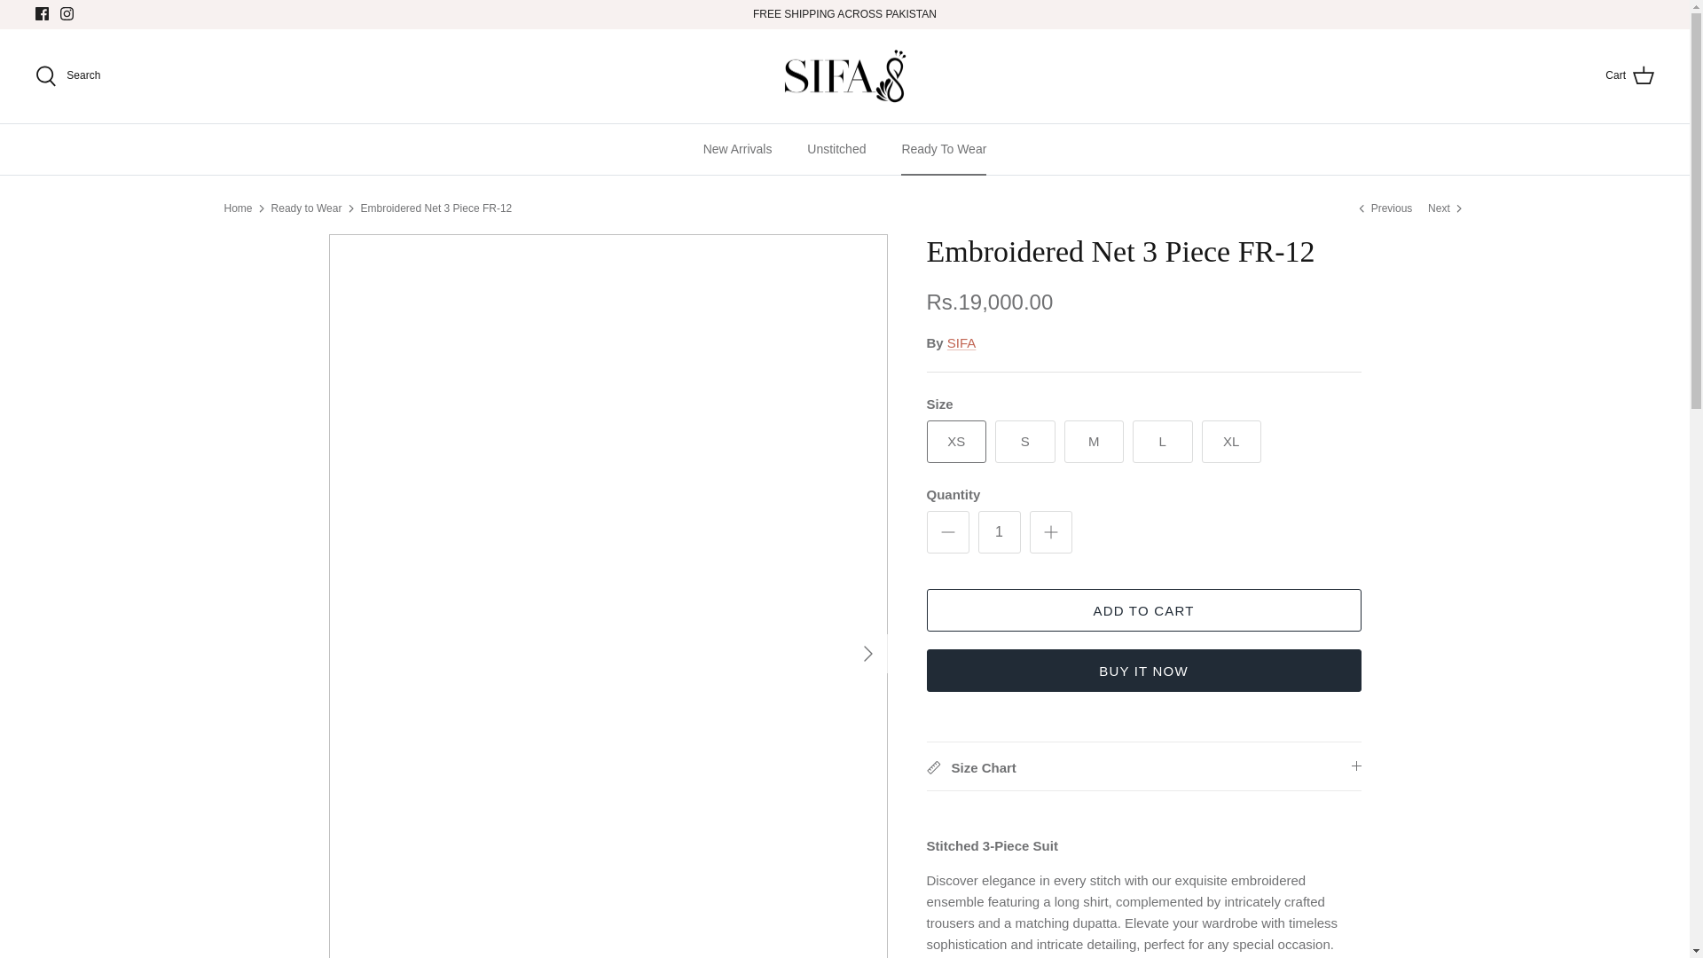  What do you see at coordinates (43, 12) in the screenshot?
I see `Facebook` at bounding box center [43, 12].